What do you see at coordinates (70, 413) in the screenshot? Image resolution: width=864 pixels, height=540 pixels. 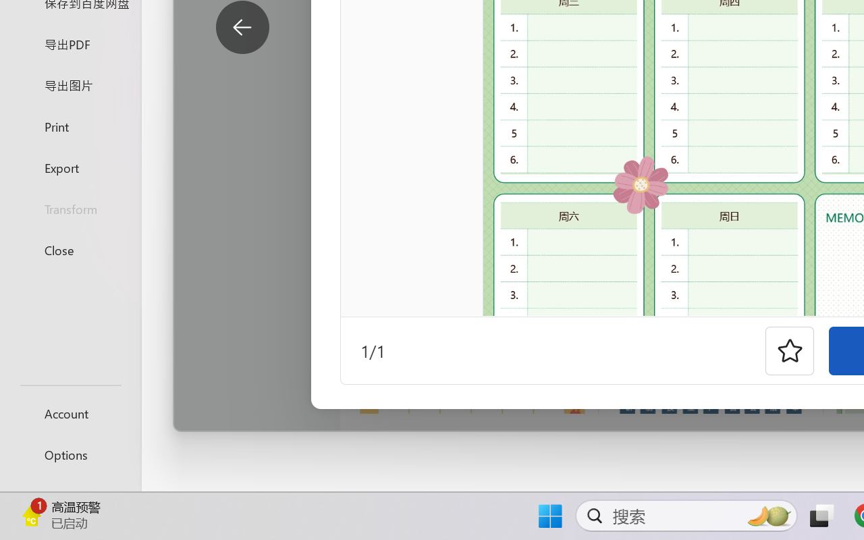 I see `Account` at bounding box center [70, 413].